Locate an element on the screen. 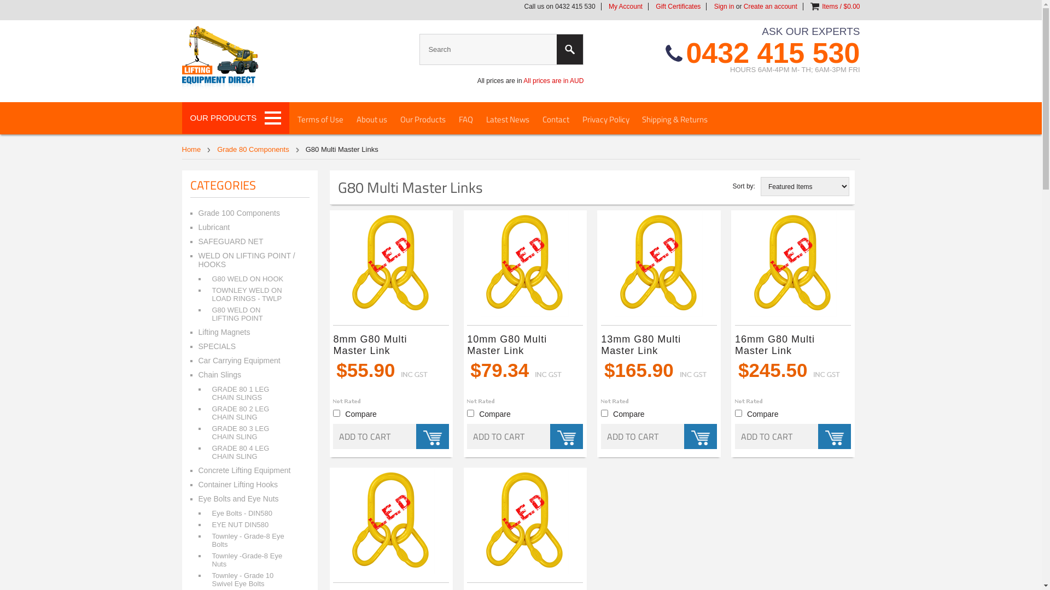 Image resolution: width=1050 pixels, height=590 pixels. ADD TO CART is located at coordinates (659, 436).